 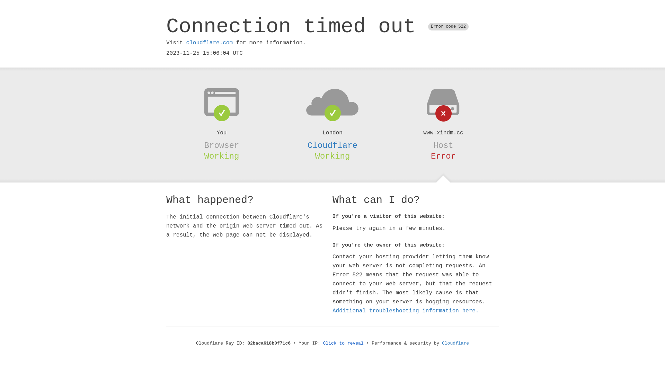 What do you see at coordinates (210, 43) in the screenshot?
I see `cloudflare.com` at bounding box center [210, 43].